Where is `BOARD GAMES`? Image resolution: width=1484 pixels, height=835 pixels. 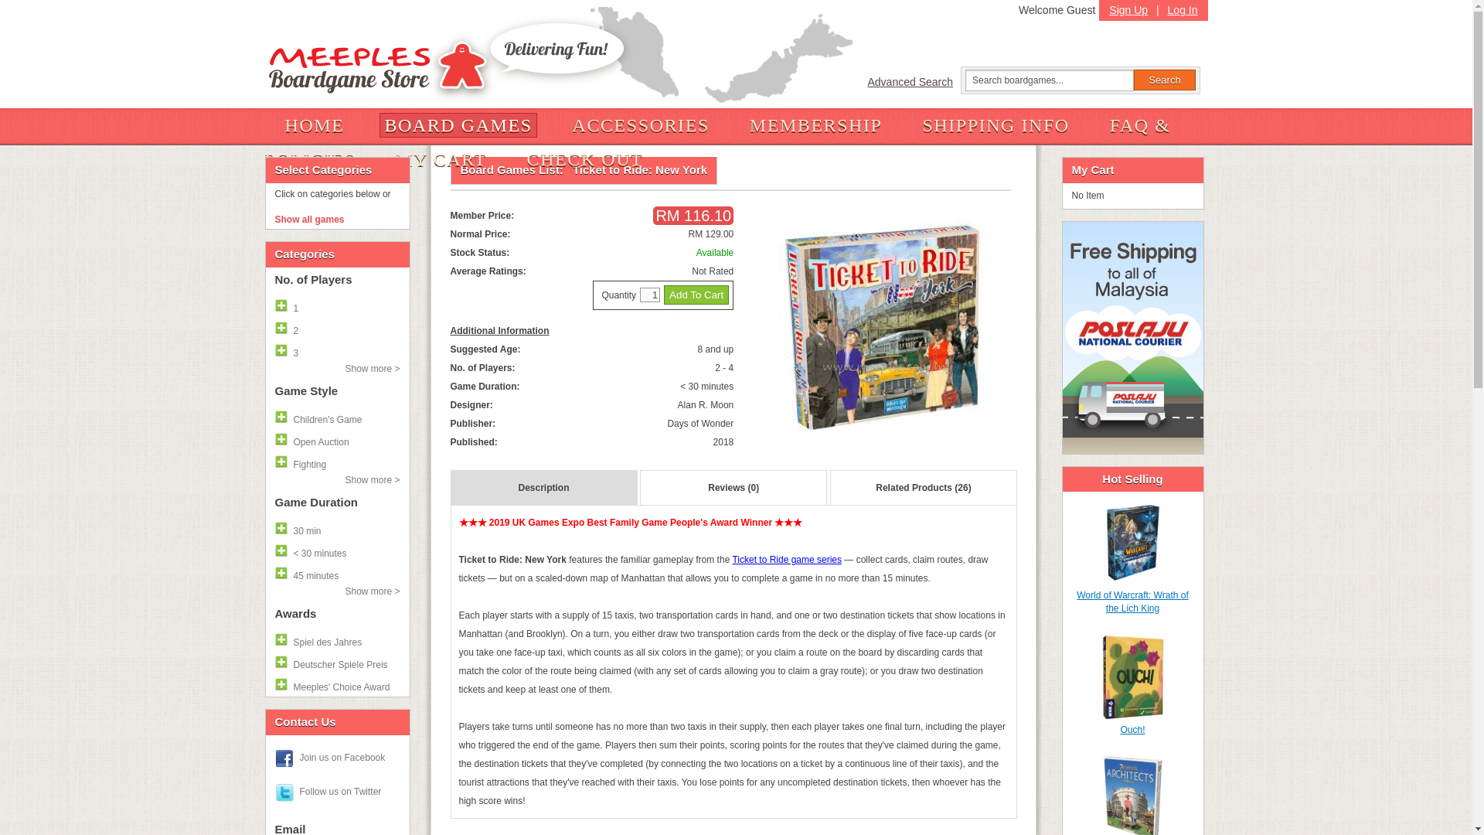
BOARD GAMES is located at coordinates (458, 125).